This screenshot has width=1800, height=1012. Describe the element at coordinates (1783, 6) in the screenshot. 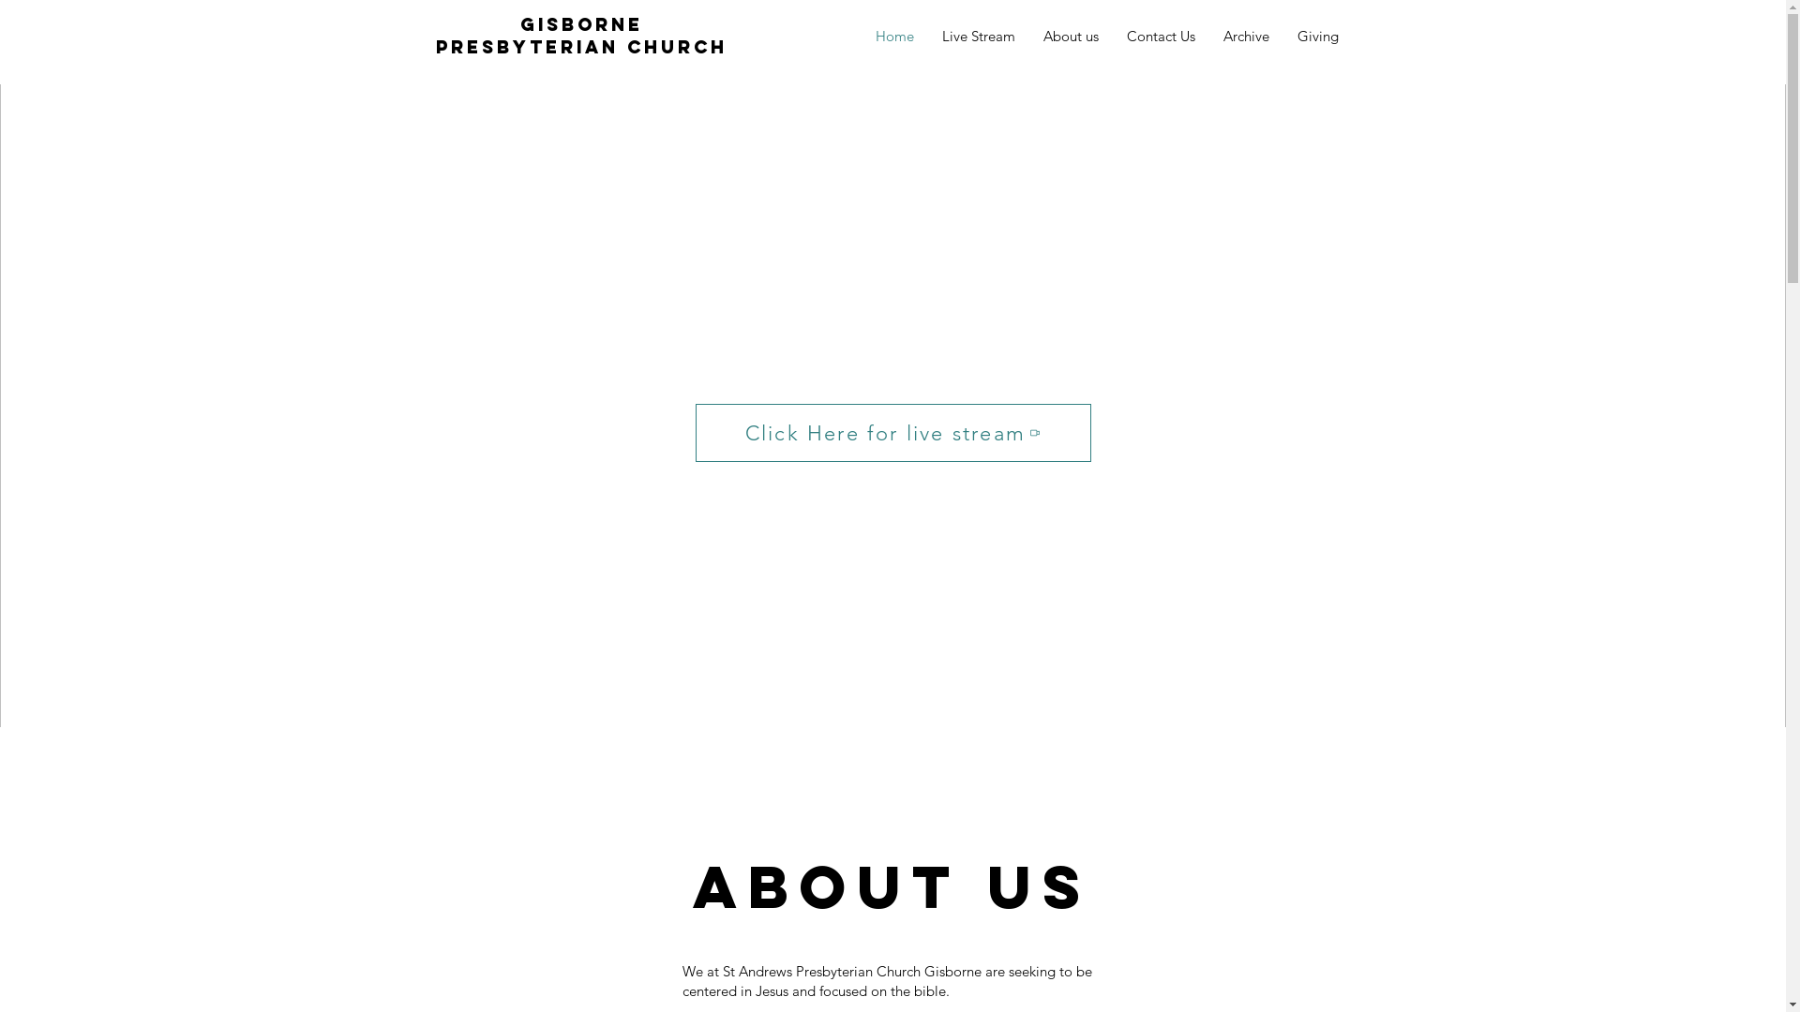

I see `TWIPLA (Visitor Analytics)` at that location.